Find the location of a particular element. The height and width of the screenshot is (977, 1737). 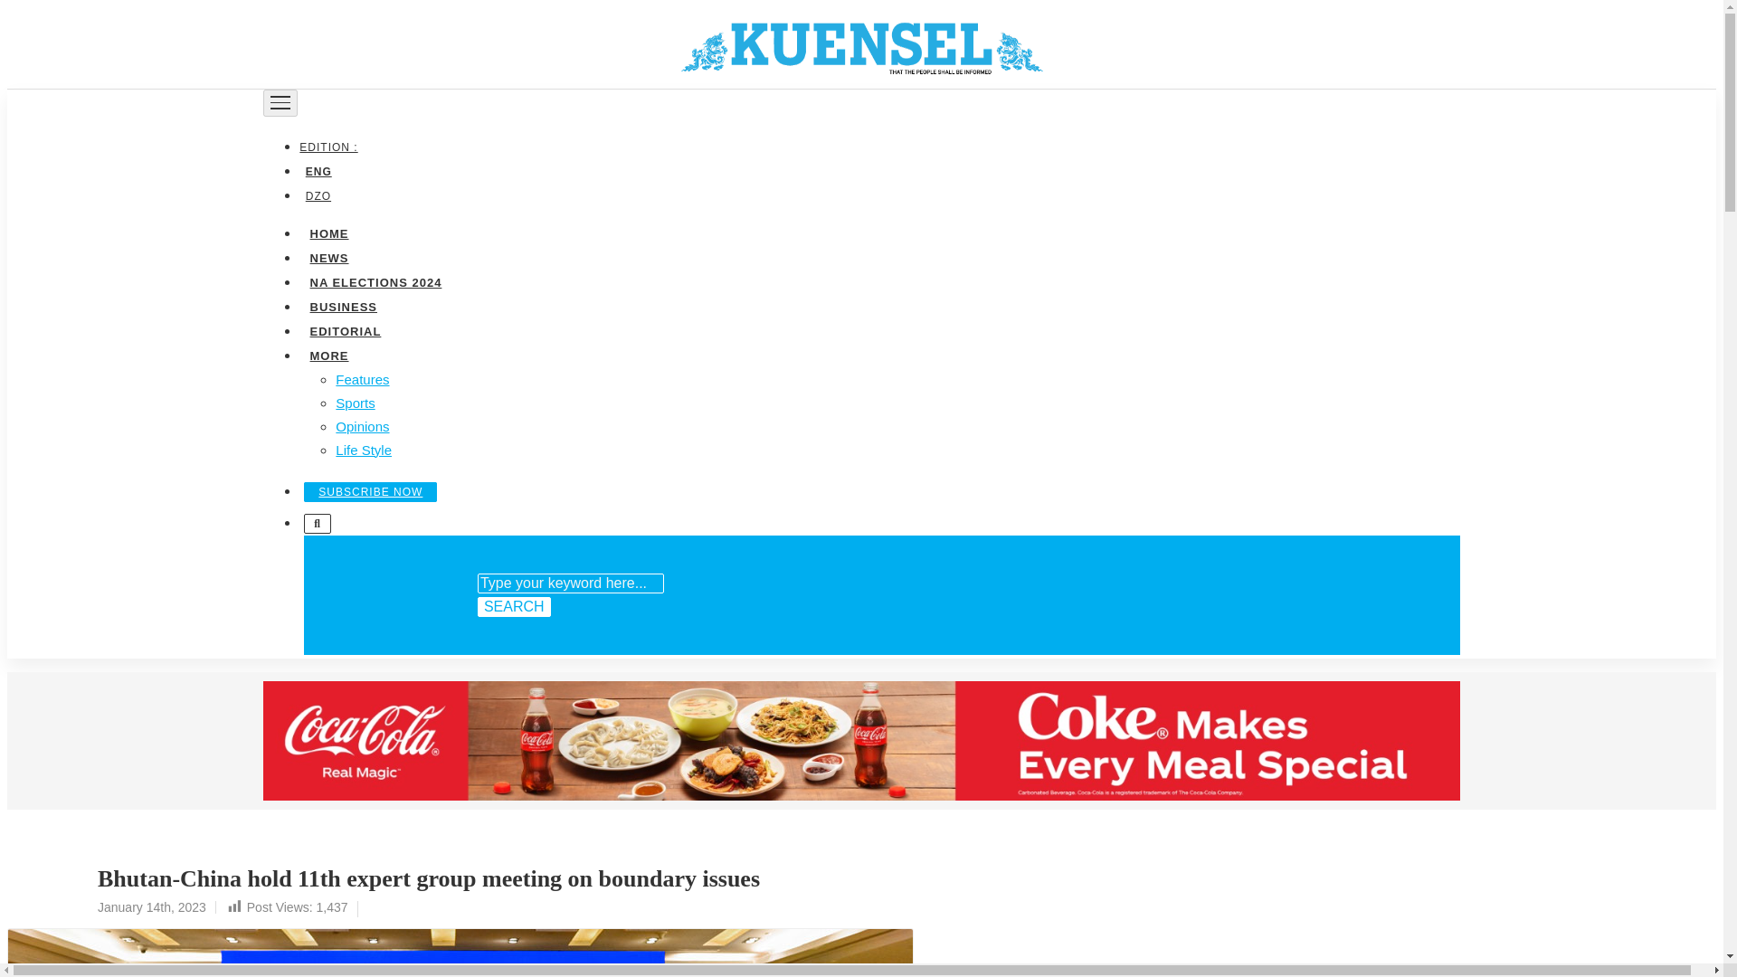

HOME is located at coordinates (327, 232).